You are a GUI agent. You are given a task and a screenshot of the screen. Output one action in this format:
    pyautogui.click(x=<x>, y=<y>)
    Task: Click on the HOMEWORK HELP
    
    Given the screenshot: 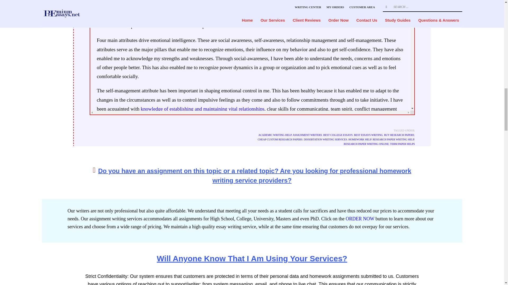 What is the action you would take?
    pyautogui.click(x=360, y=139)
    